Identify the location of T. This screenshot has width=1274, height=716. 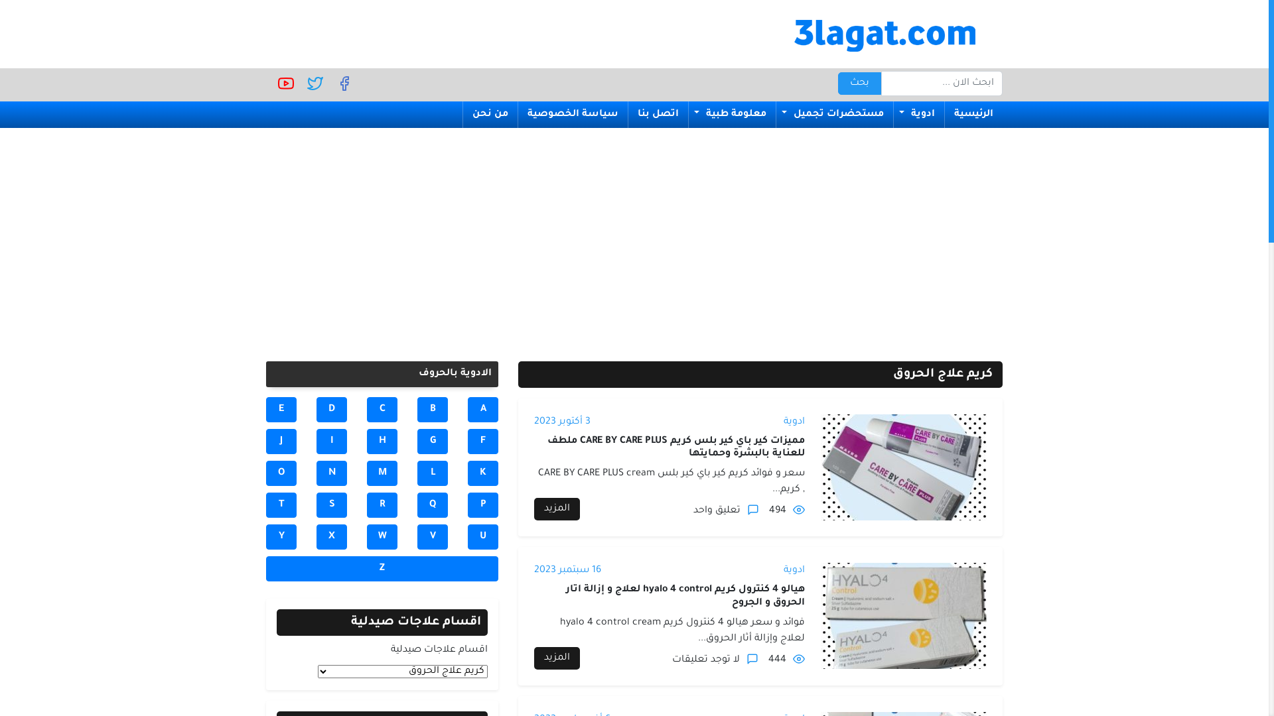
(281, 505).